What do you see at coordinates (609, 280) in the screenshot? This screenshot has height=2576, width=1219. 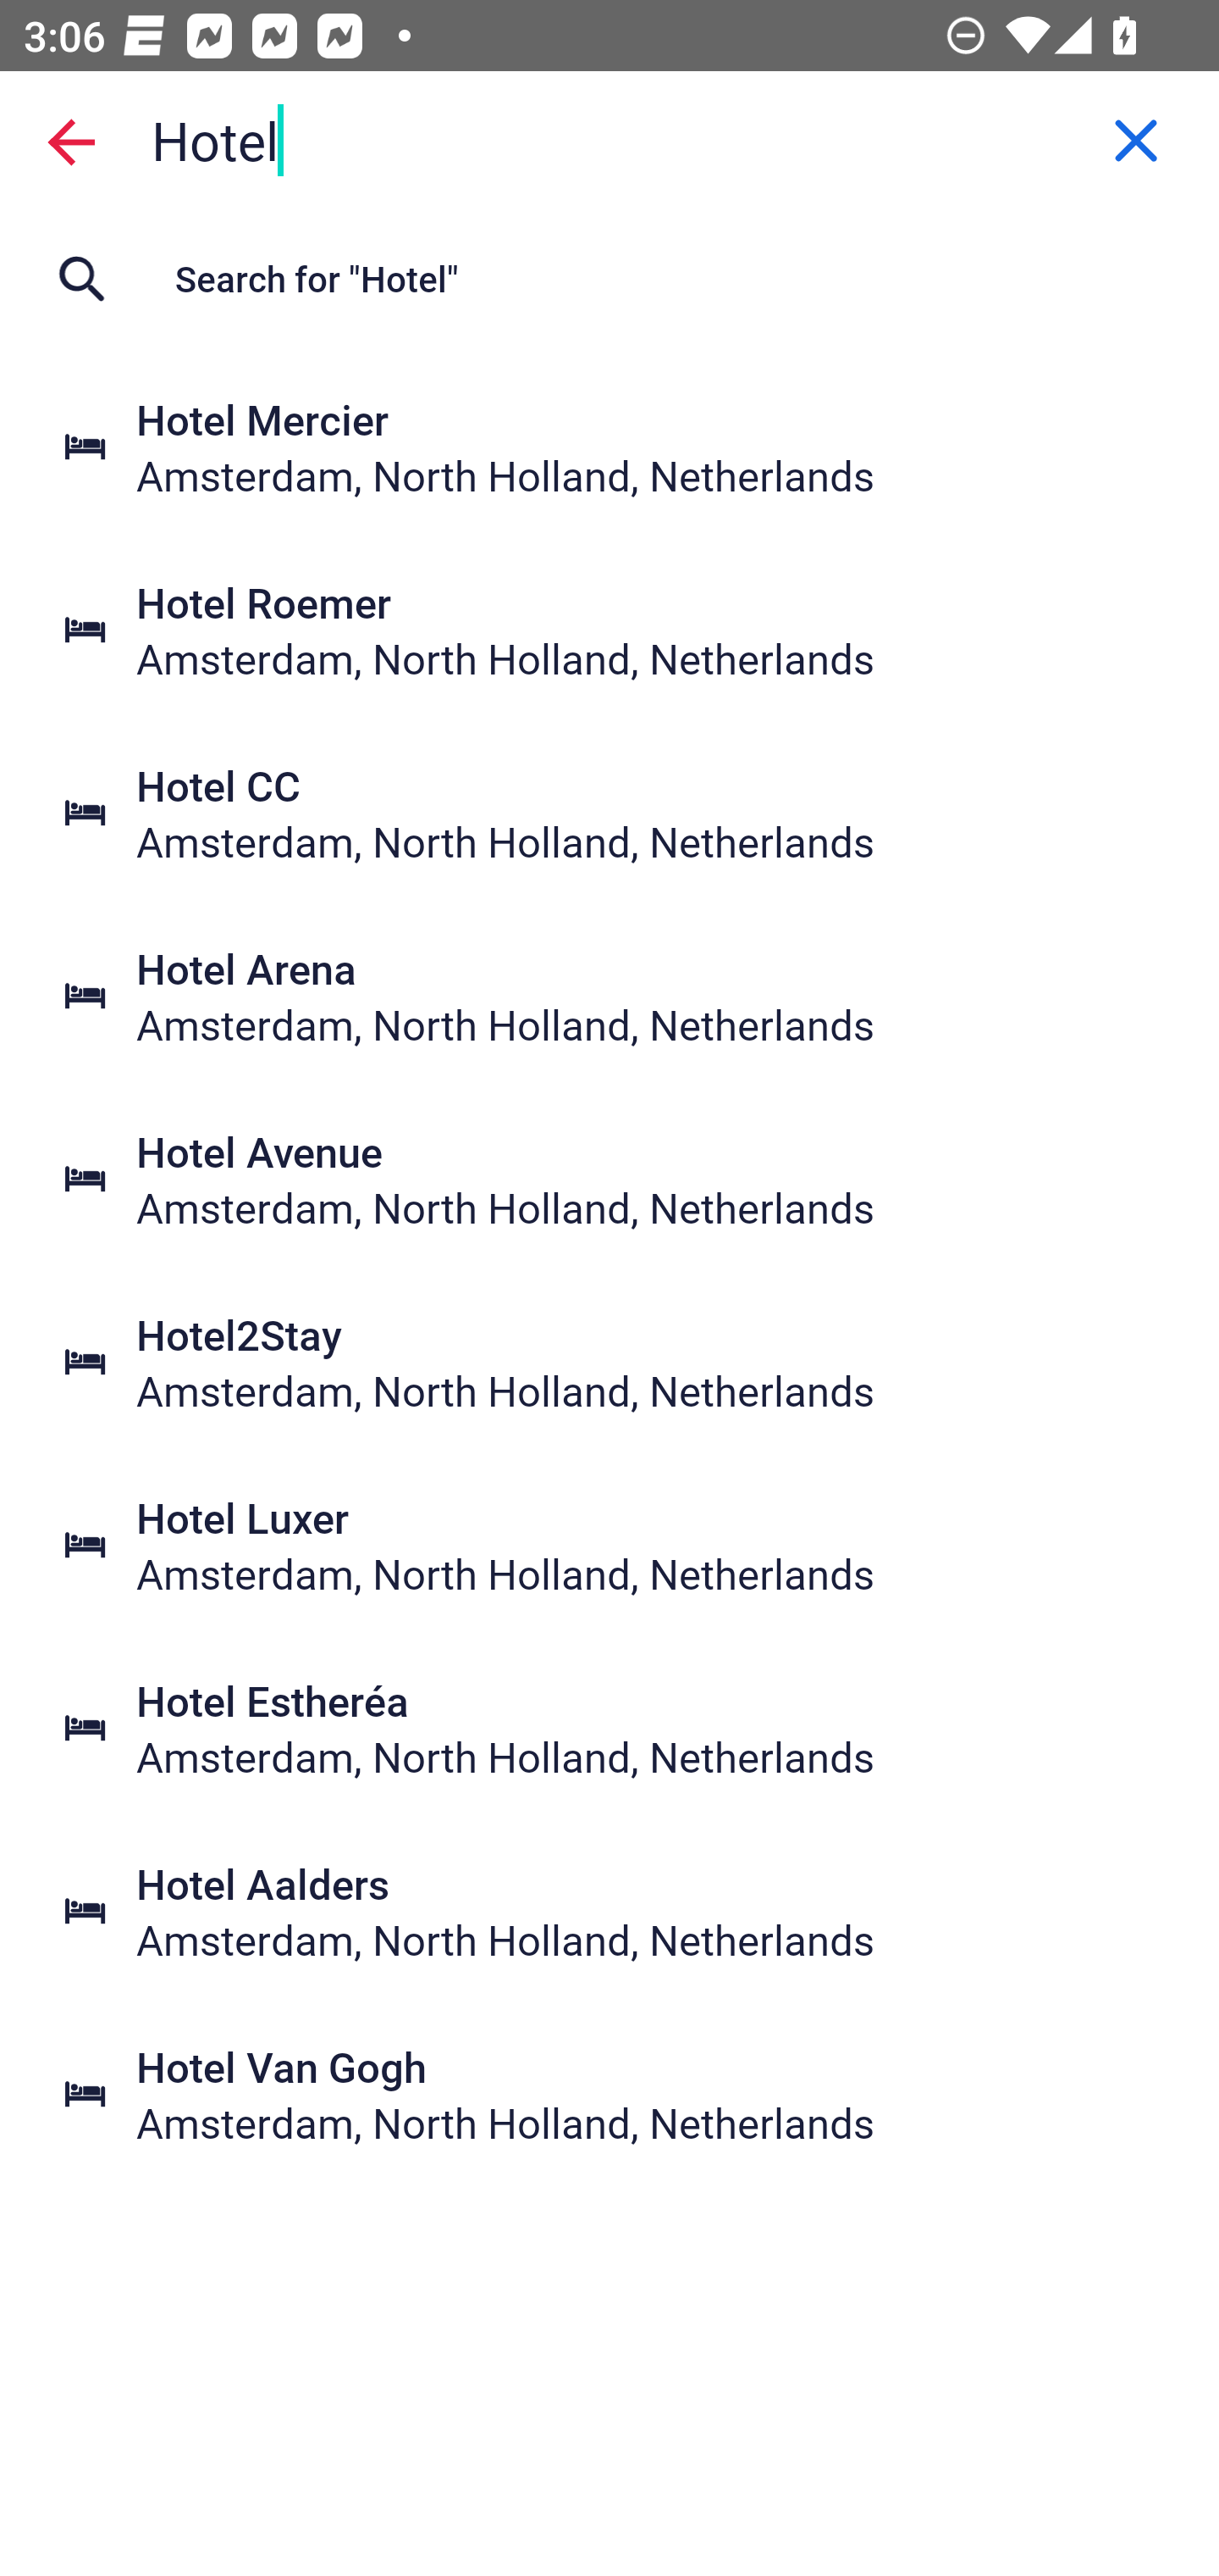 I see `Search for "Hotel"` at bounding box center [609, 280].